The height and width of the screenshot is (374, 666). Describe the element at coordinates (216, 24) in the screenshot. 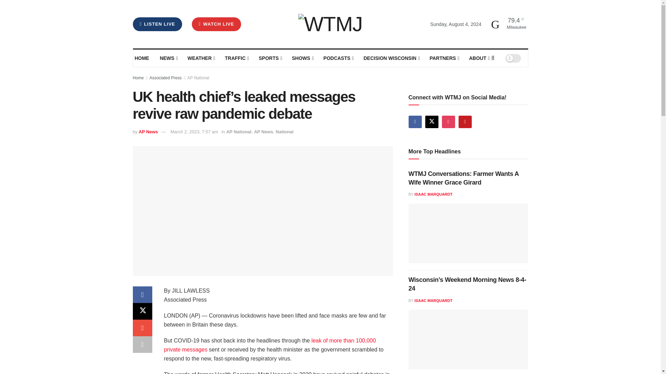

I see `WATCH LIVE` at that location.